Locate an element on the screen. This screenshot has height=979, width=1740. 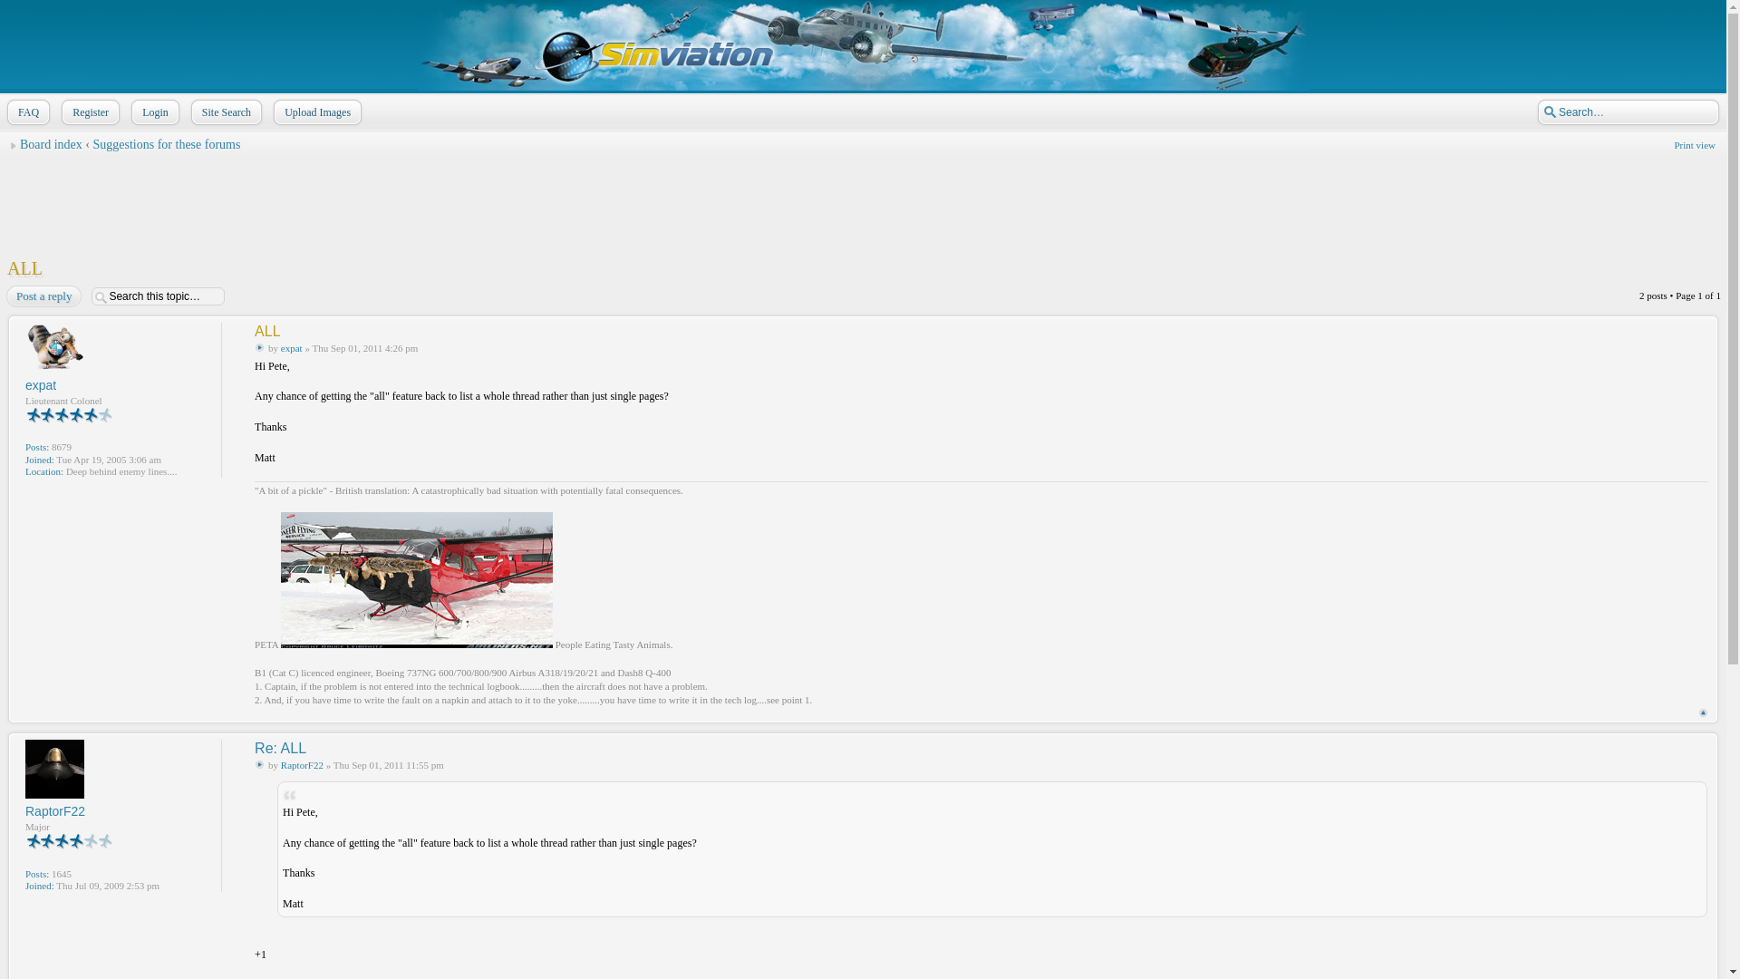
Top is located at coordinates (1703, 712).